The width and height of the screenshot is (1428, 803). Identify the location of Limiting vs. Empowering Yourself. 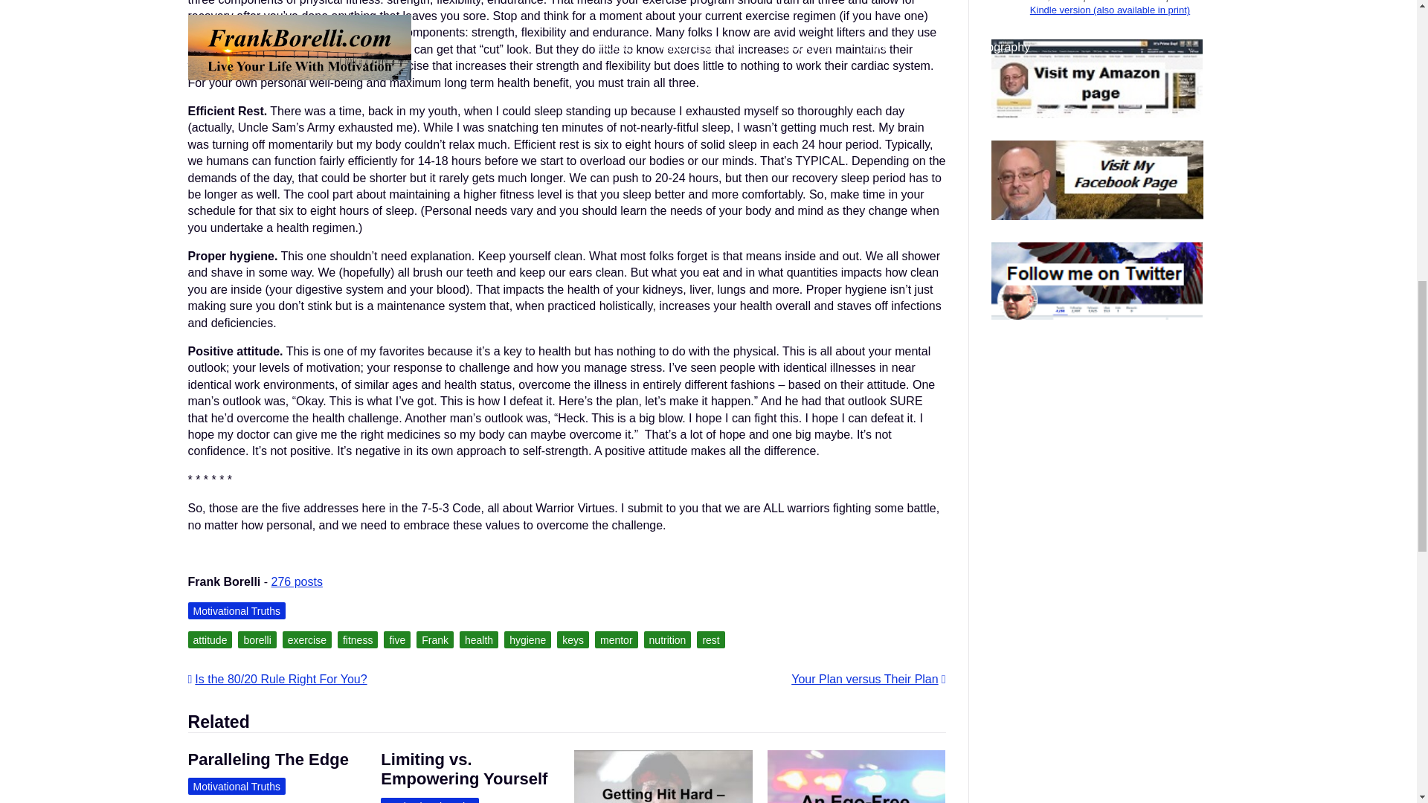
(464, 769).